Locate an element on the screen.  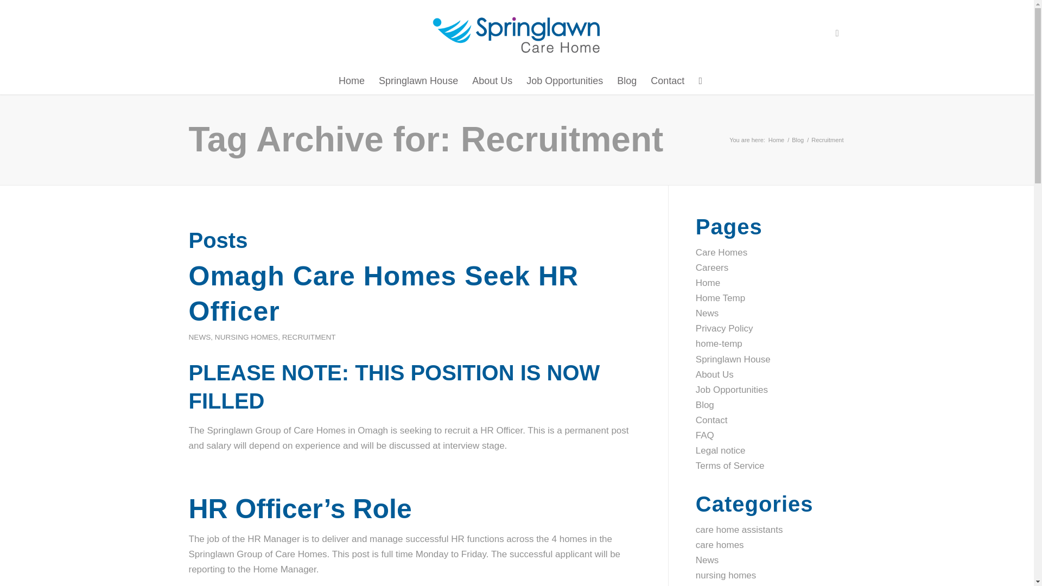
Home is located at coordinates (708, 283).